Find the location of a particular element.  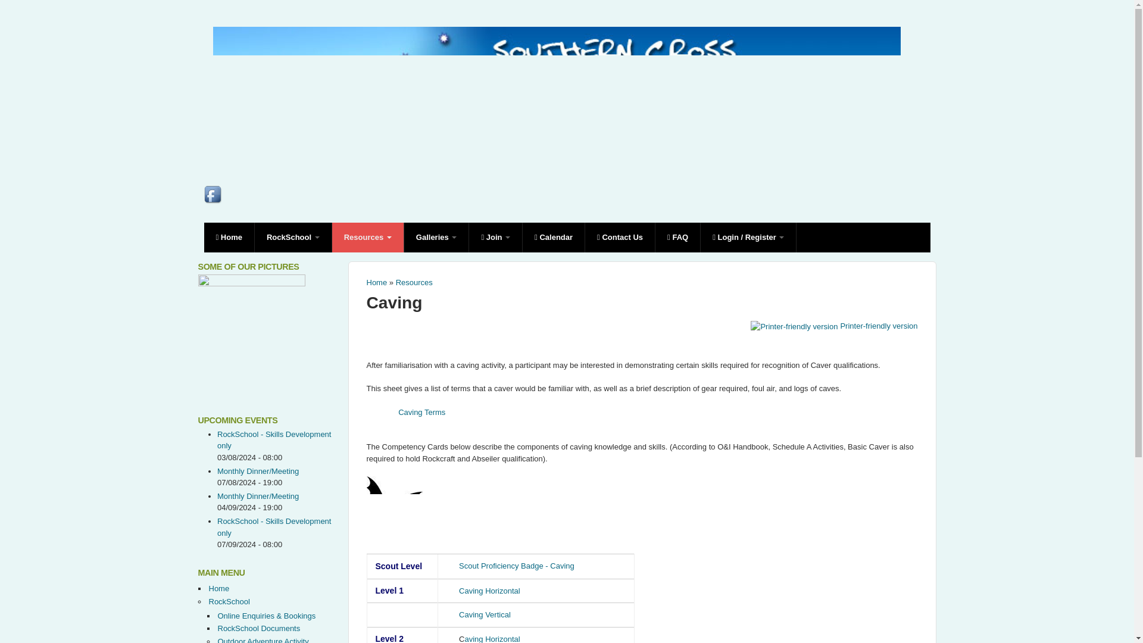

Log in is located at coordinates (654, 374).